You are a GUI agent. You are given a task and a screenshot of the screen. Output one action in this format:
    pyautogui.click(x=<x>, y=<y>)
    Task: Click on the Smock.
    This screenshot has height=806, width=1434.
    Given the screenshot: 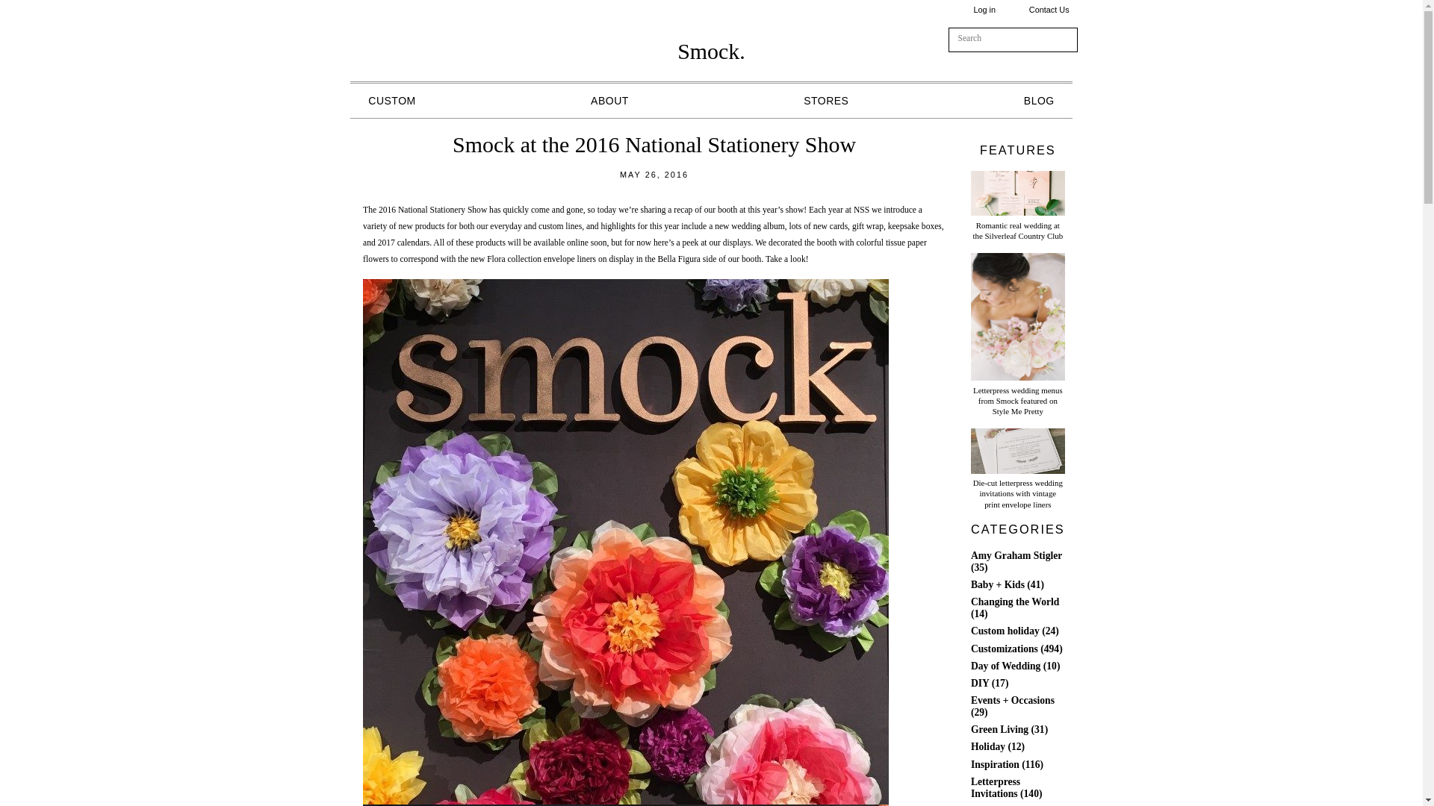 What is the action you would take?
    pyautogui.click(x=711, y=51)
    